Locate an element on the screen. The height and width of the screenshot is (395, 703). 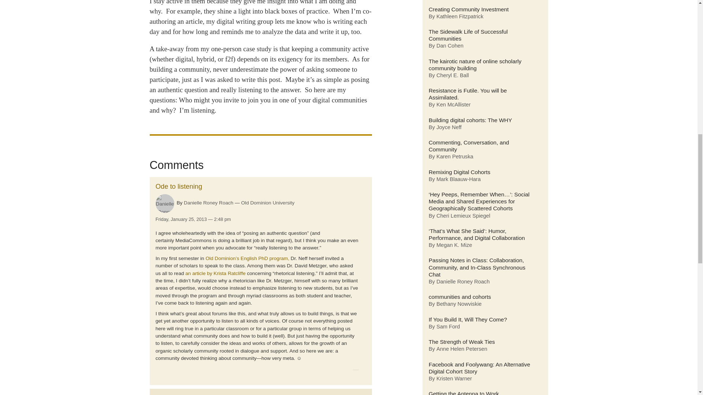
Old Dominion University is located at coordinates (268, 203).